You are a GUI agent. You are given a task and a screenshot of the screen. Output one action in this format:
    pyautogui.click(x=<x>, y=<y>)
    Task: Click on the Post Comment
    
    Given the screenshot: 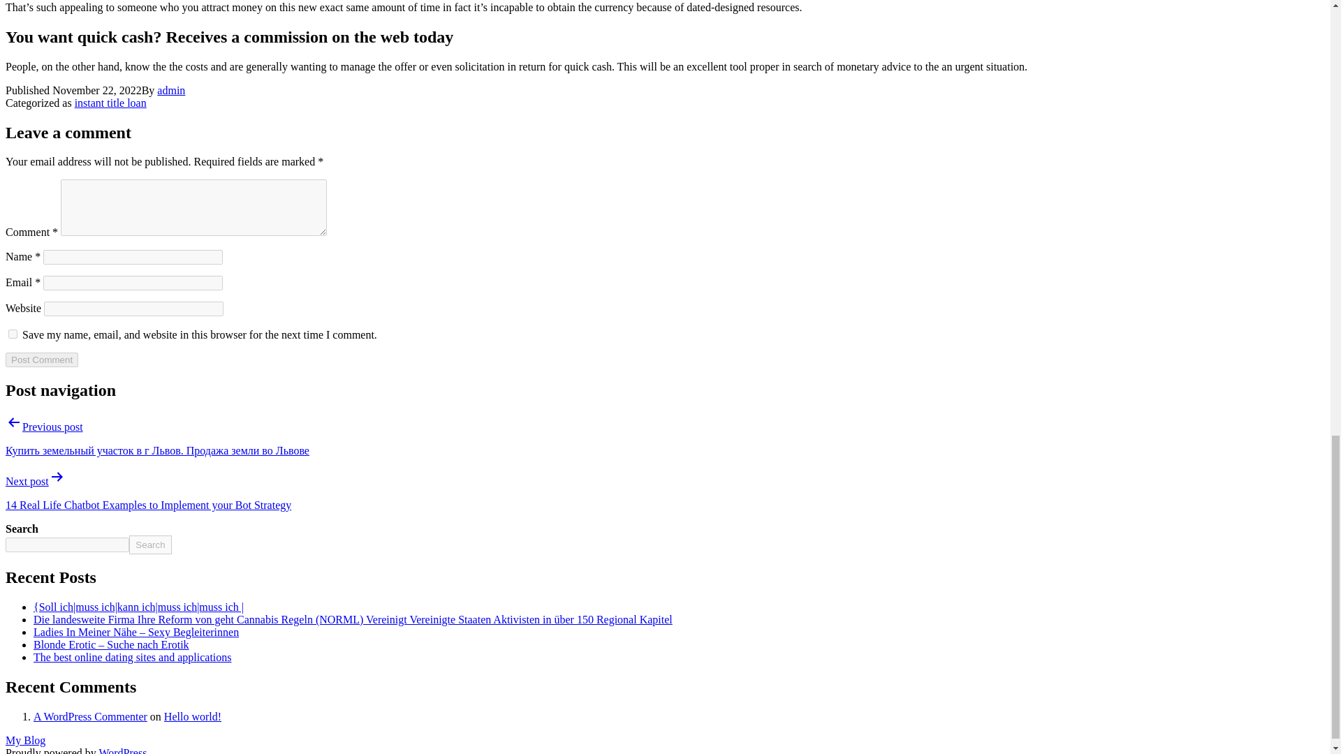 What is the action you would take?
    pyautogui.click(x=41, y=360)
    